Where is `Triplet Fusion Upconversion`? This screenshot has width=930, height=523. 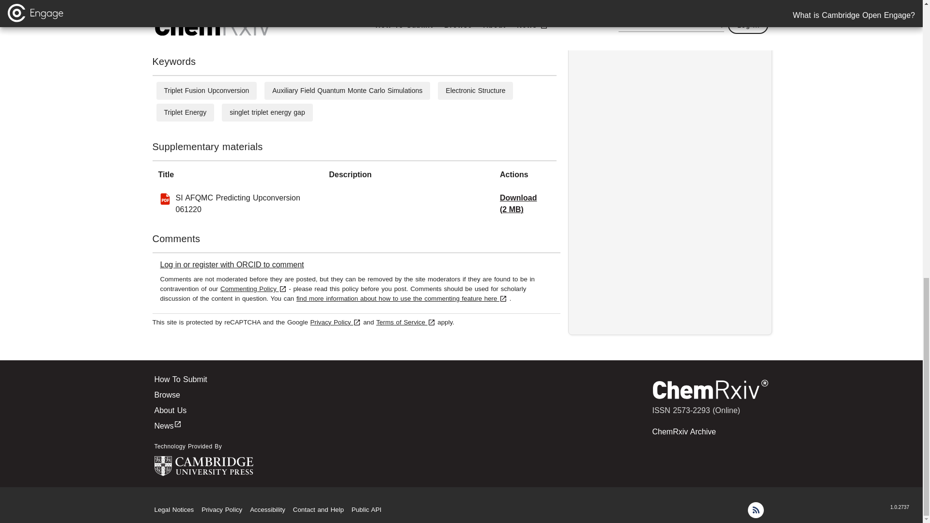
Triplet Fusion Upconversion is located at coordinates (206, 91).